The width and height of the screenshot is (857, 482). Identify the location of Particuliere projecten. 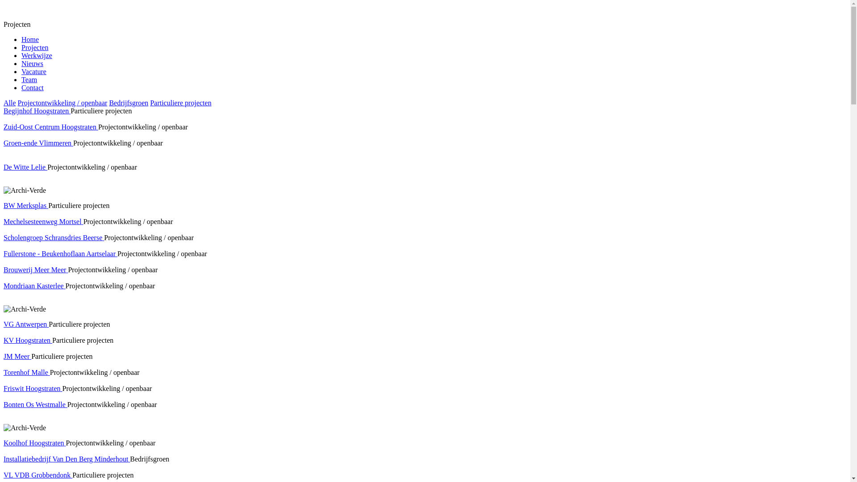
(180, 103).